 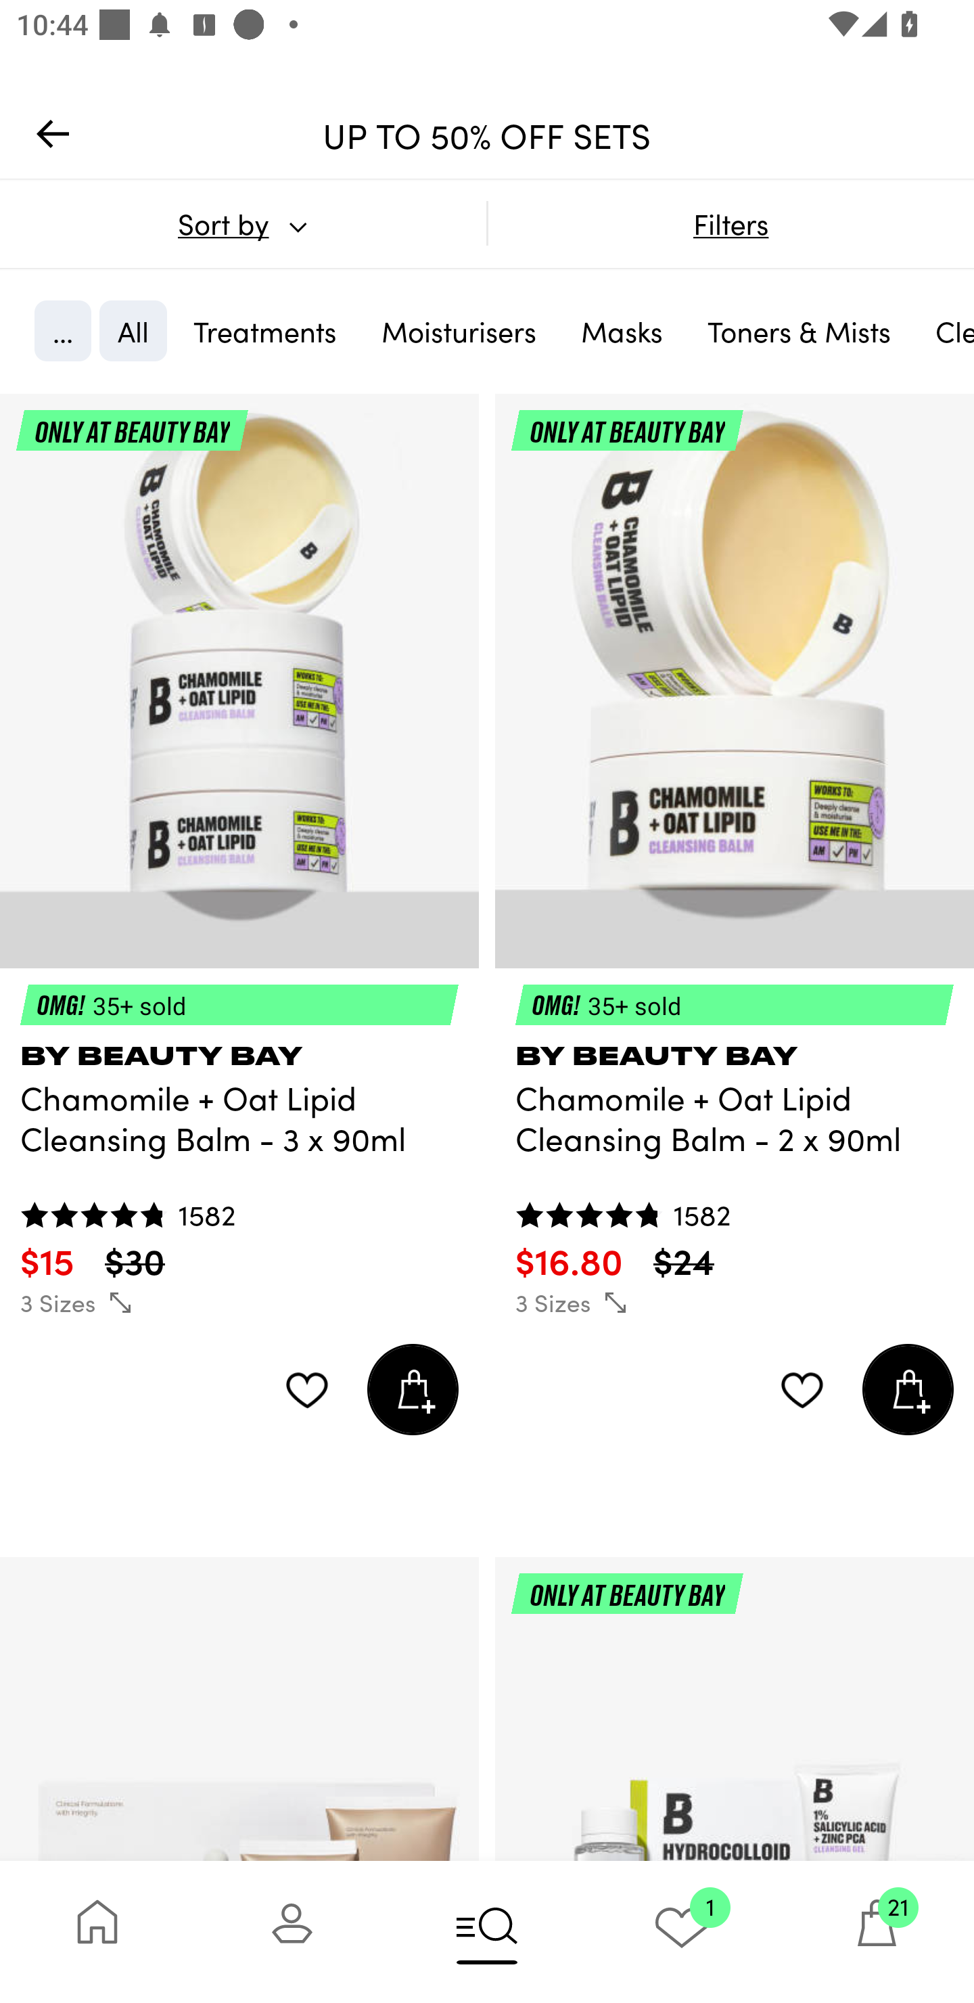 What do you see at coordinates (243, 223) in the screenshot?
I see `Sort by` at bounding box center [243, 223].